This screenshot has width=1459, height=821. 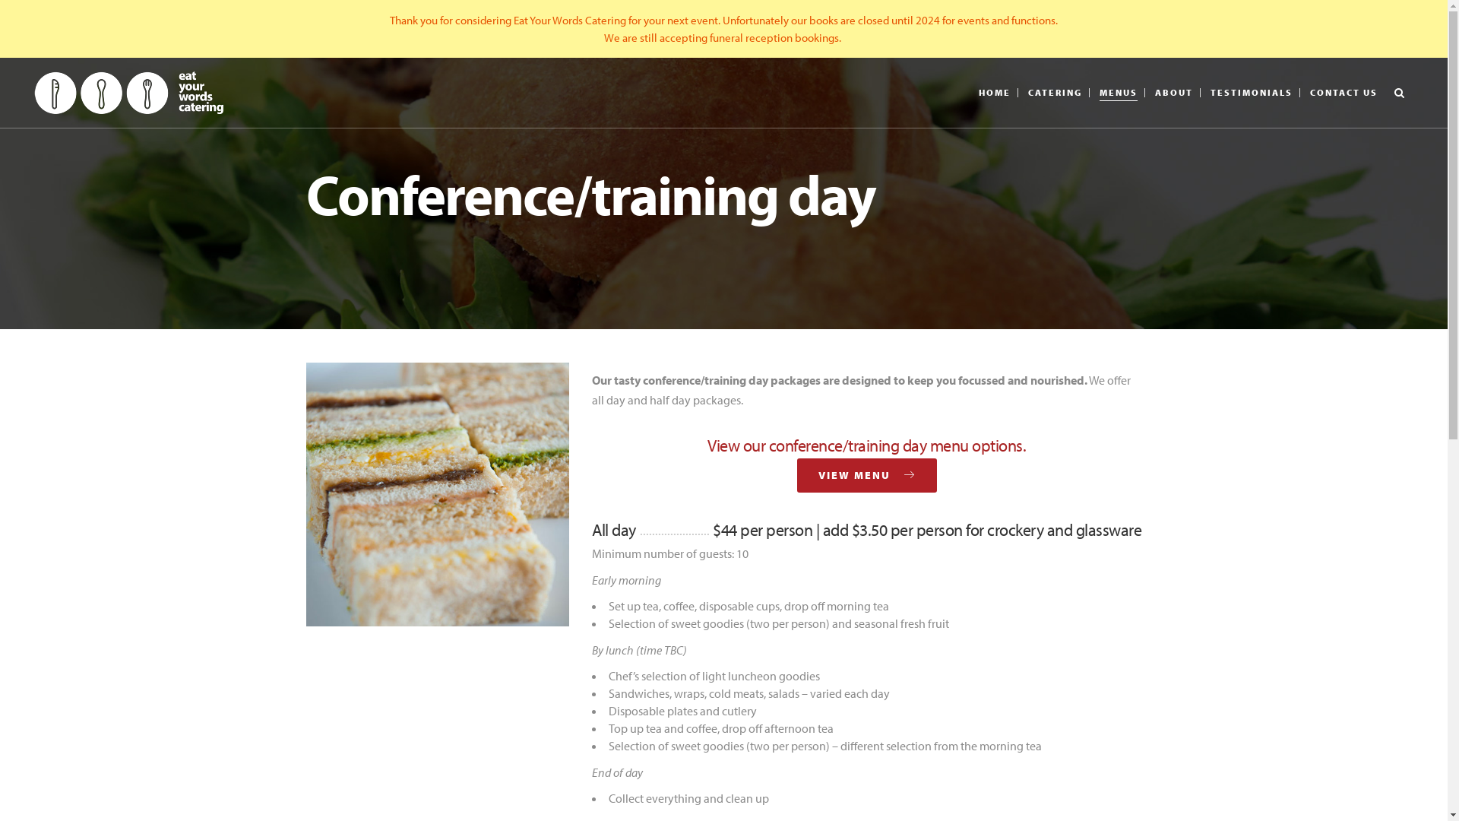 What do you see at coordinates (1174, 93) in the screenshot?
I see `ABOUT` at bounding box center [1174, 93].